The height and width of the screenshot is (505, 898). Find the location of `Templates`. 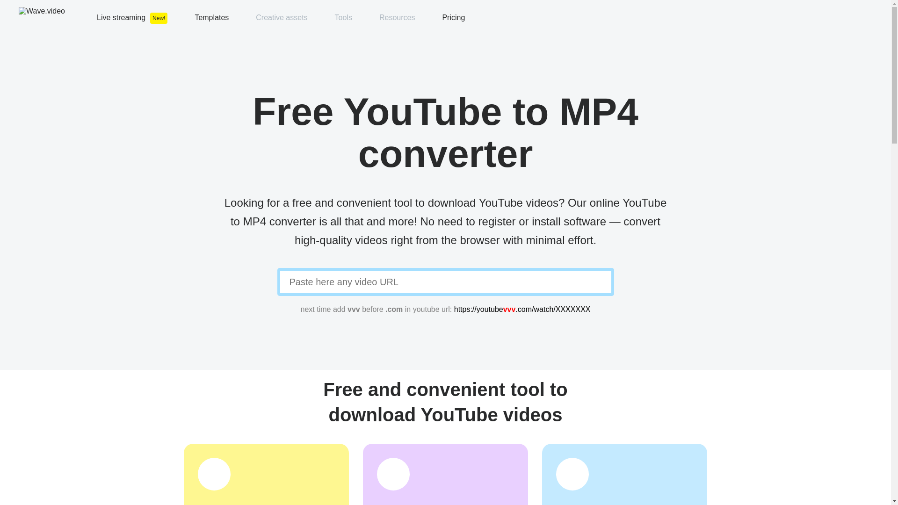

Templates is located at coordinates (211, 17).